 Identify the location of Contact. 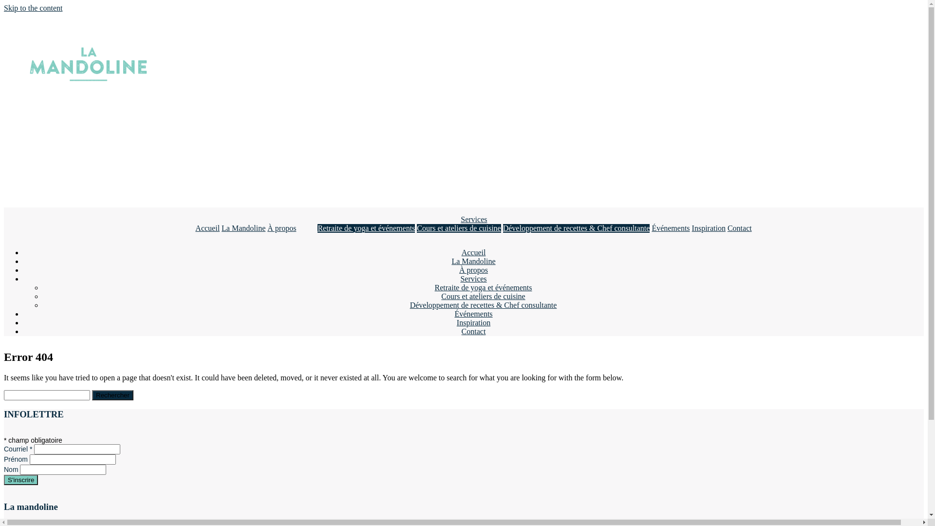
(474, 331).